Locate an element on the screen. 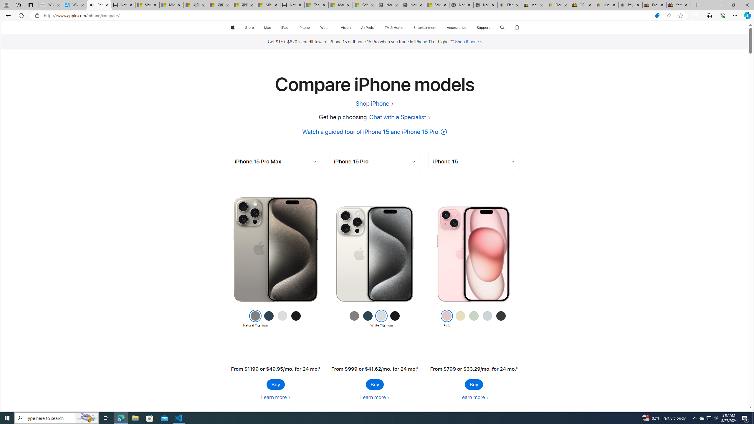 The height and width of the screenshot is (424, 754). Learn more about iPhone 15 is located at coordinates (474, 397).